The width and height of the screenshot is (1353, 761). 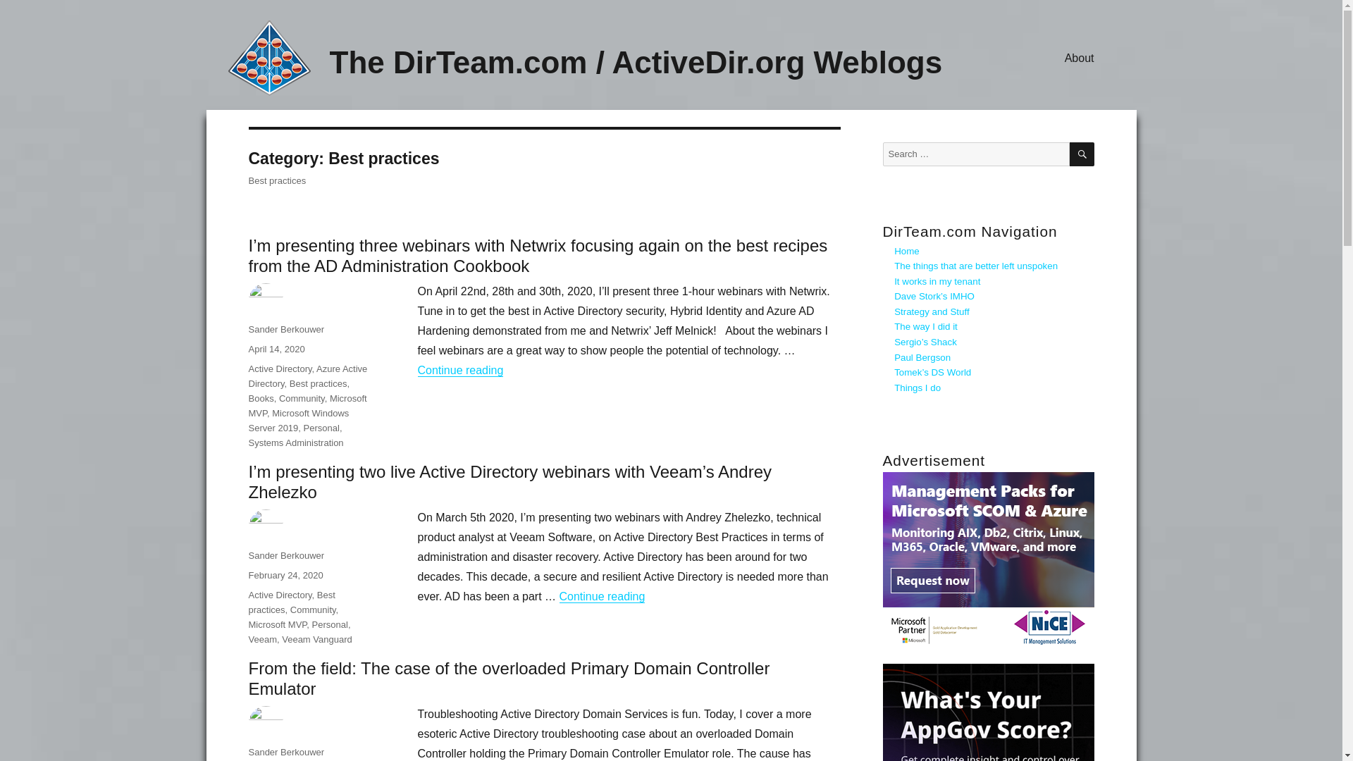 What do you see at coordinates (321, 428) in the screenshot?
I see `Personal` at bounding box center [321, 428].